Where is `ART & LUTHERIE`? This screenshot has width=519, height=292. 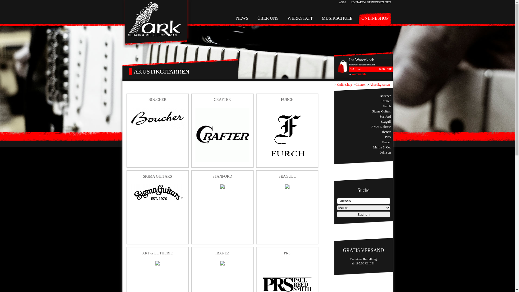
ART & LUTHERIE is located at coordinates (158, 255).